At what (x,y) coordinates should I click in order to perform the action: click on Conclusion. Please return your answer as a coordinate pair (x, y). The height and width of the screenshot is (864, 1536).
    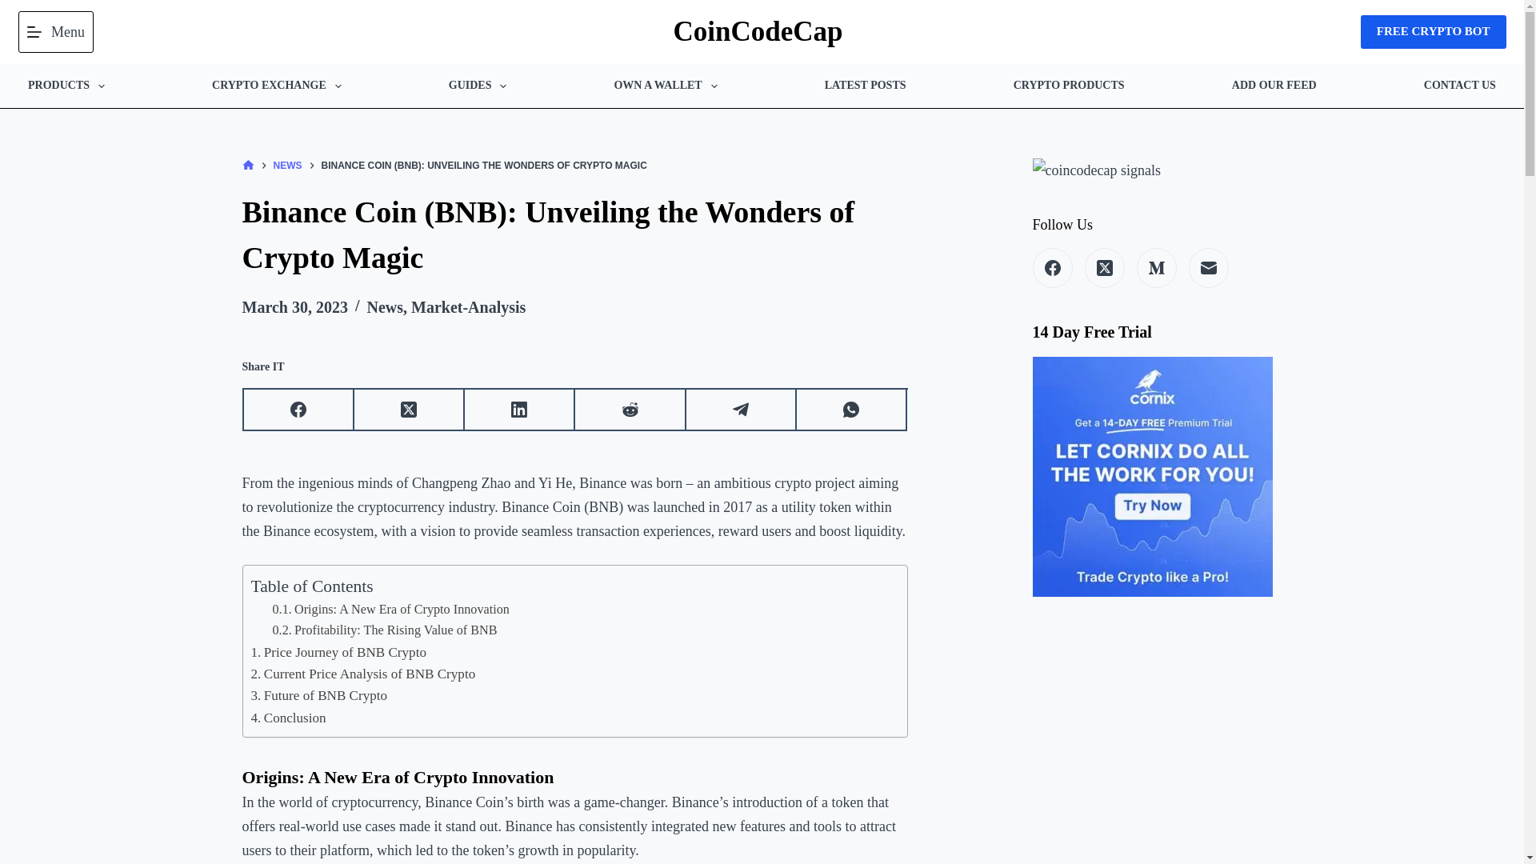
    Looking at the image, I should click on (288, 718).